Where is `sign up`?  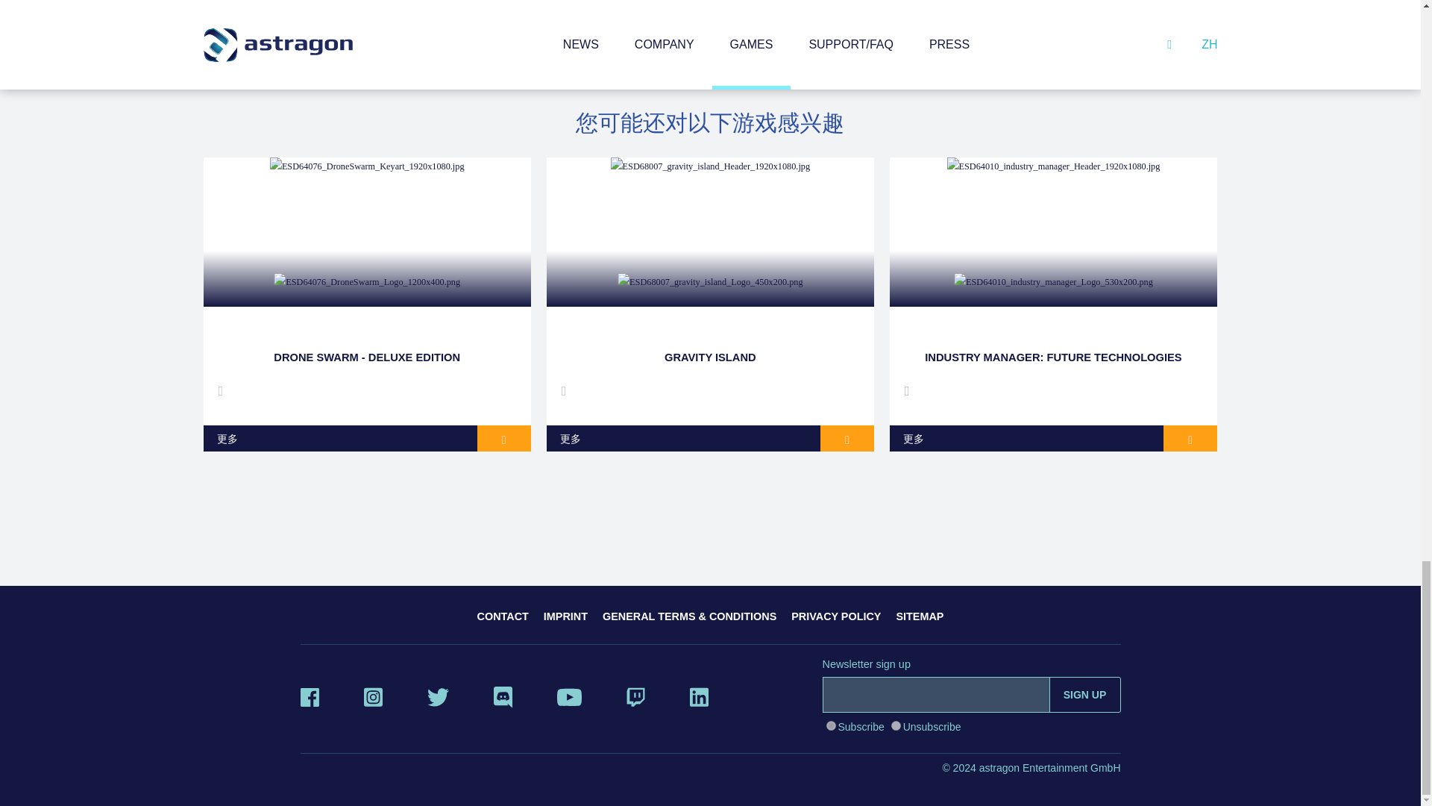
sign up is located at coordinates (1085, 694).